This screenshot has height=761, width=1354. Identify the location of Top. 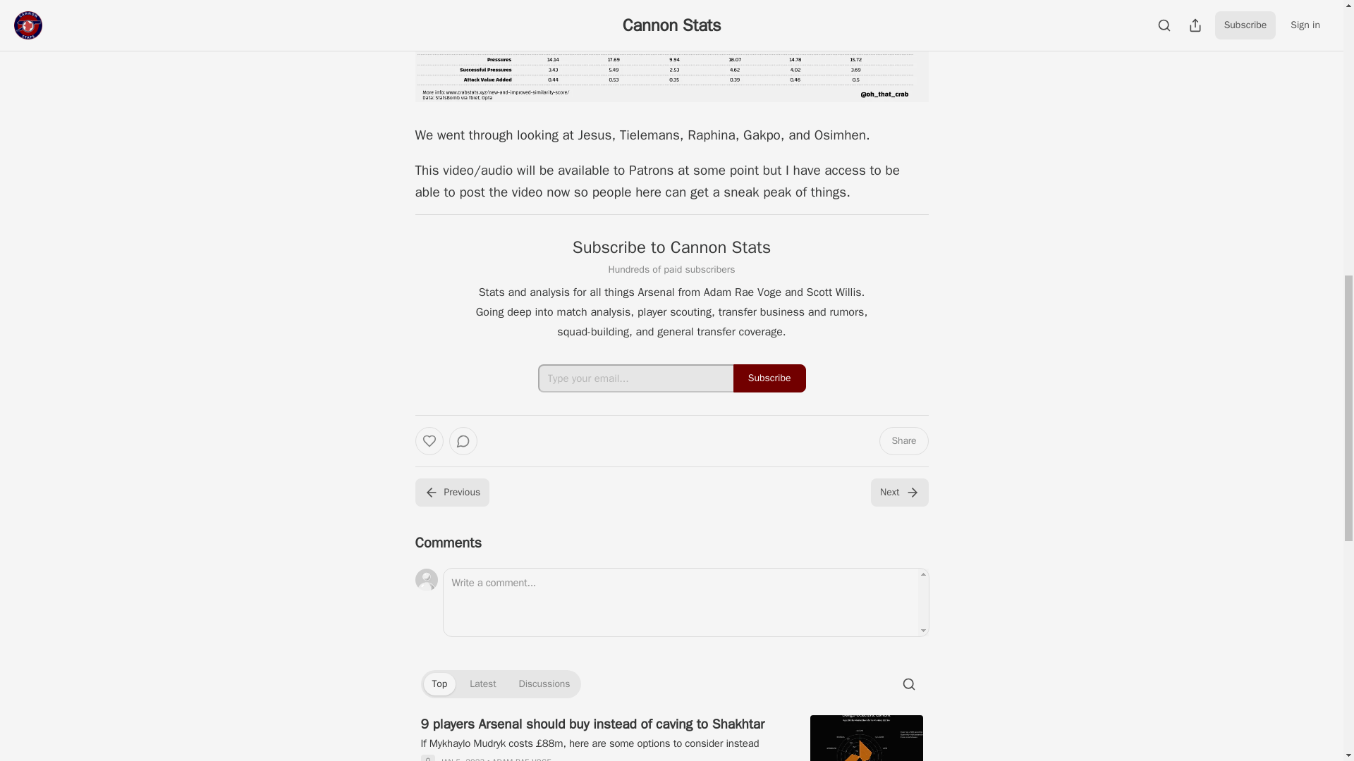
(439, 683).